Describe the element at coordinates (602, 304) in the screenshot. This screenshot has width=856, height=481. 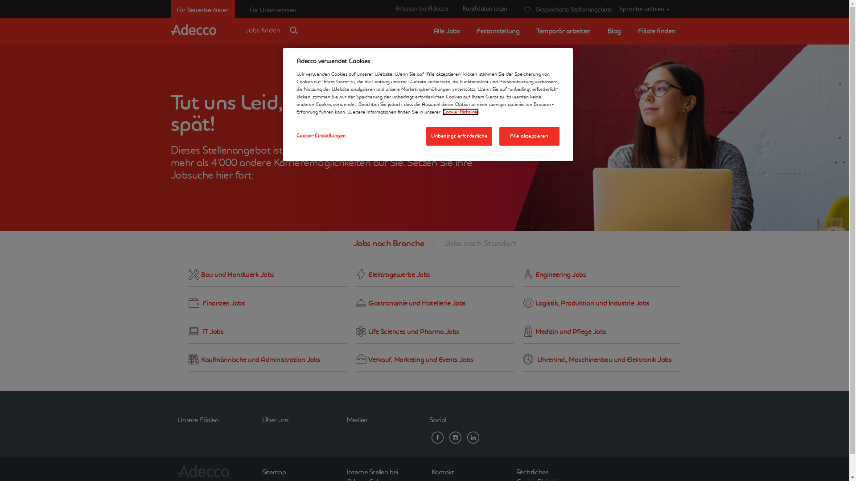
I see `Logistik, Produktion und Industrie Jobs` at that location.